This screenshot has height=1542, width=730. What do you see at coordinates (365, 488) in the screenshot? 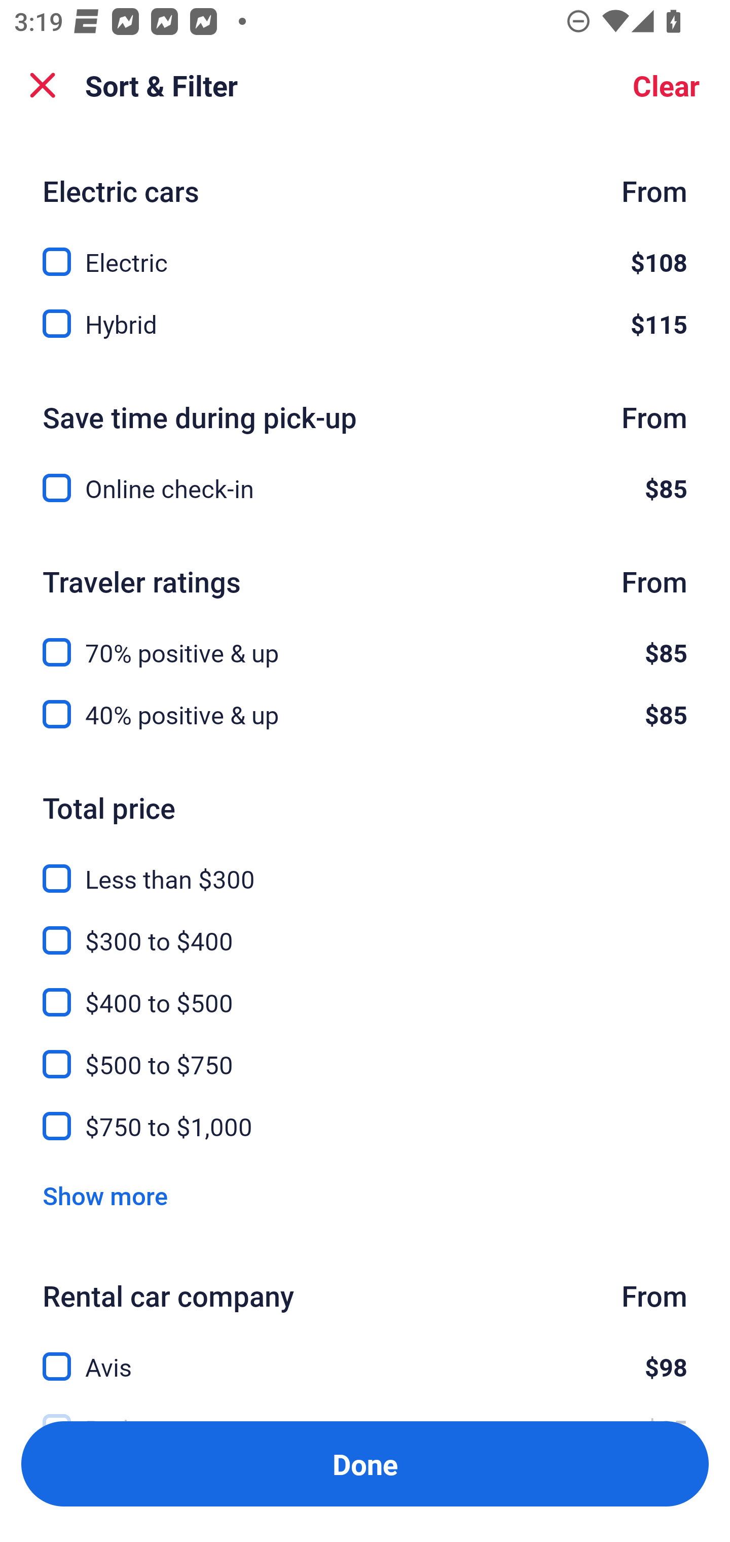
I see `Online check-in, $85 Online check-in $85` at bounding box center [365, 488].